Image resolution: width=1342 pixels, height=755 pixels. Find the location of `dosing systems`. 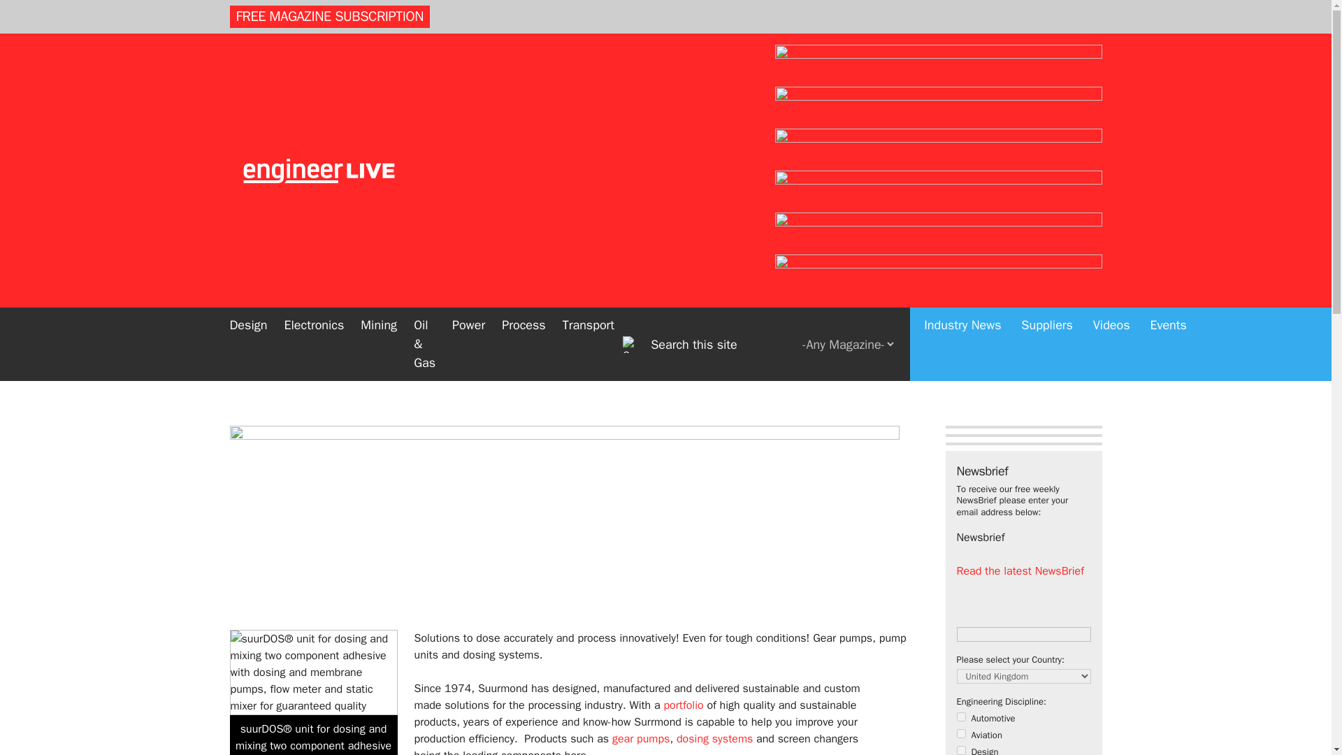

dosing systems is located at coordinates (714, 738).